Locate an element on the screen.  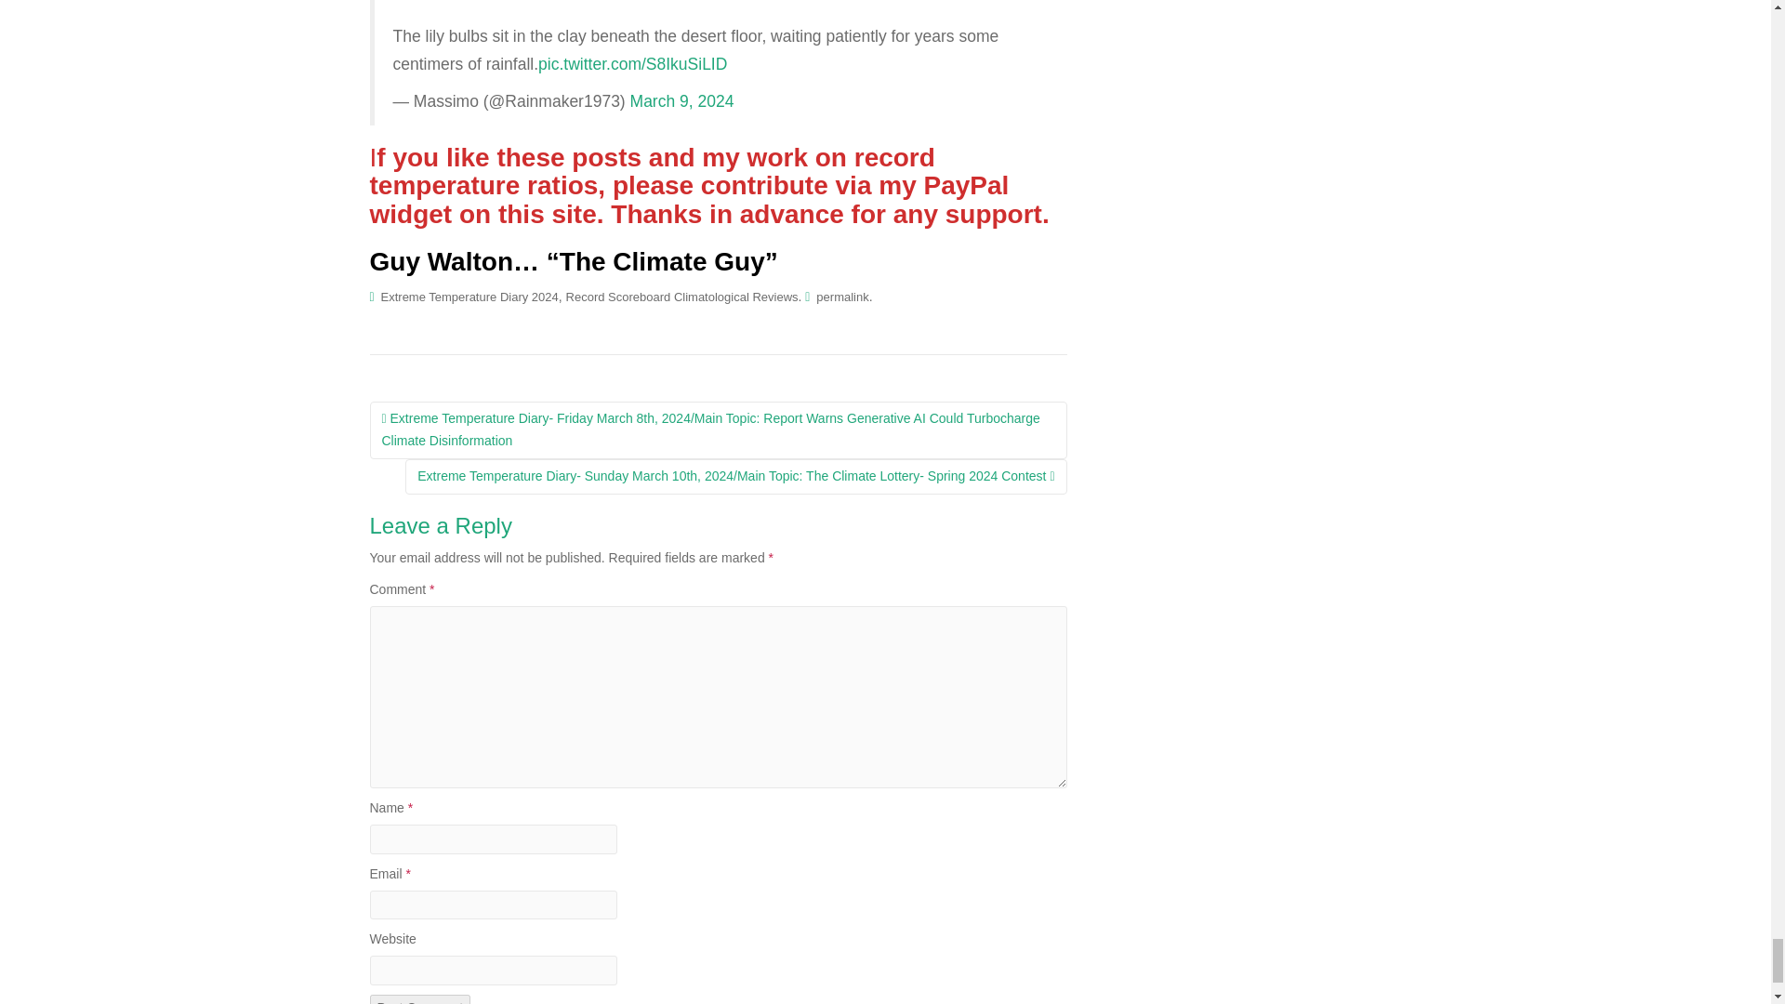
Post Comment is located at coordinates (420, 999).